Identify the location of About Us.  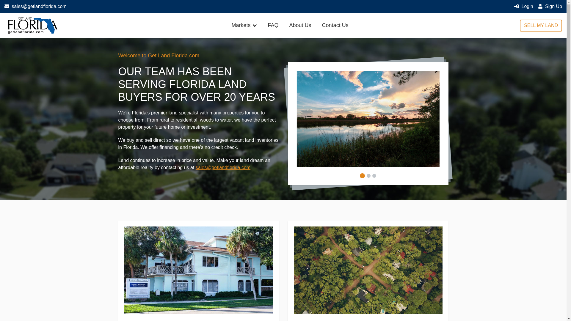
(300, 26).